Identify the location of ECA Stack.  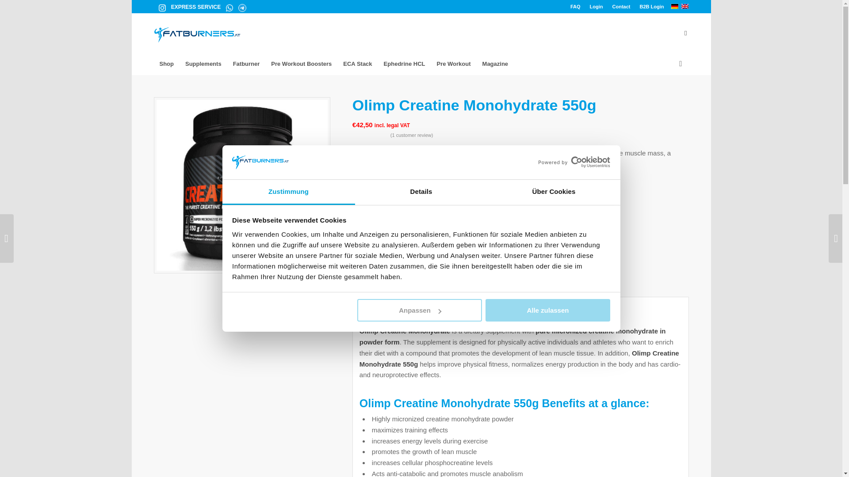
(357, 64).